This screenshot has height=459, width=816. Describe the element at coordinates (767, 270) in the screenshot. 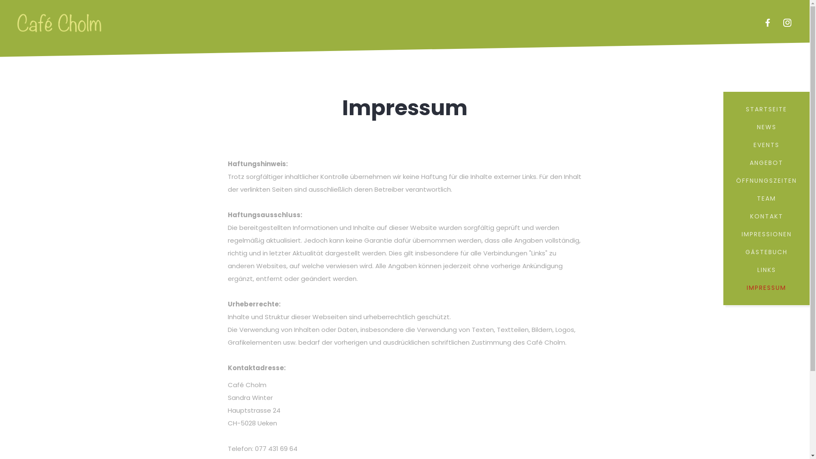

I see `LINKS` at that location.